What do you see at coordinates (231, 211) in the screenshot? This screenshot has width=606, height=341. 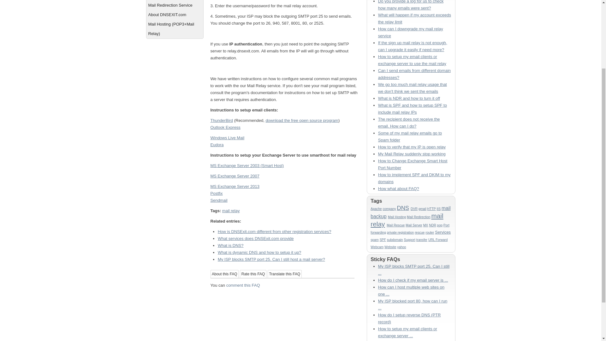 I see `mail relay` at bounding box center [231, 211].